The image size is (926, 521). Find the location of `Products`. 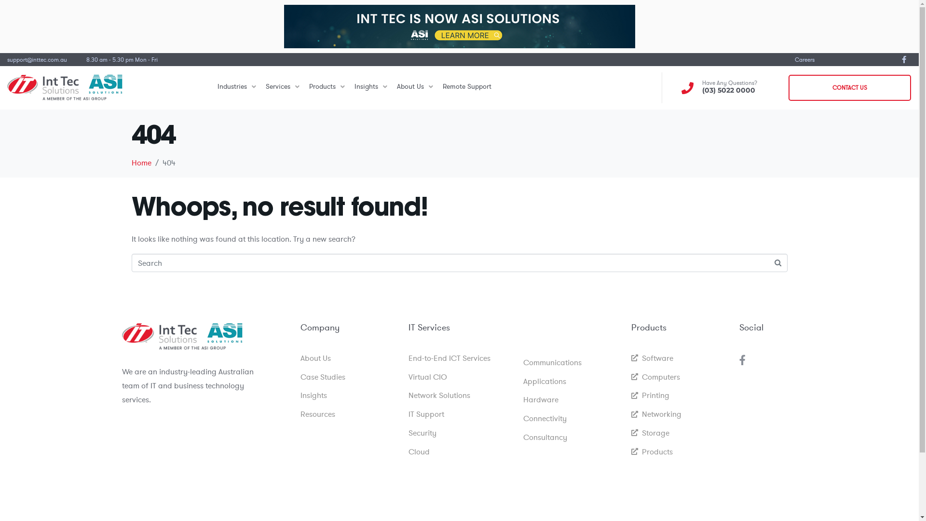

Products is located at coordinates (327, 88).